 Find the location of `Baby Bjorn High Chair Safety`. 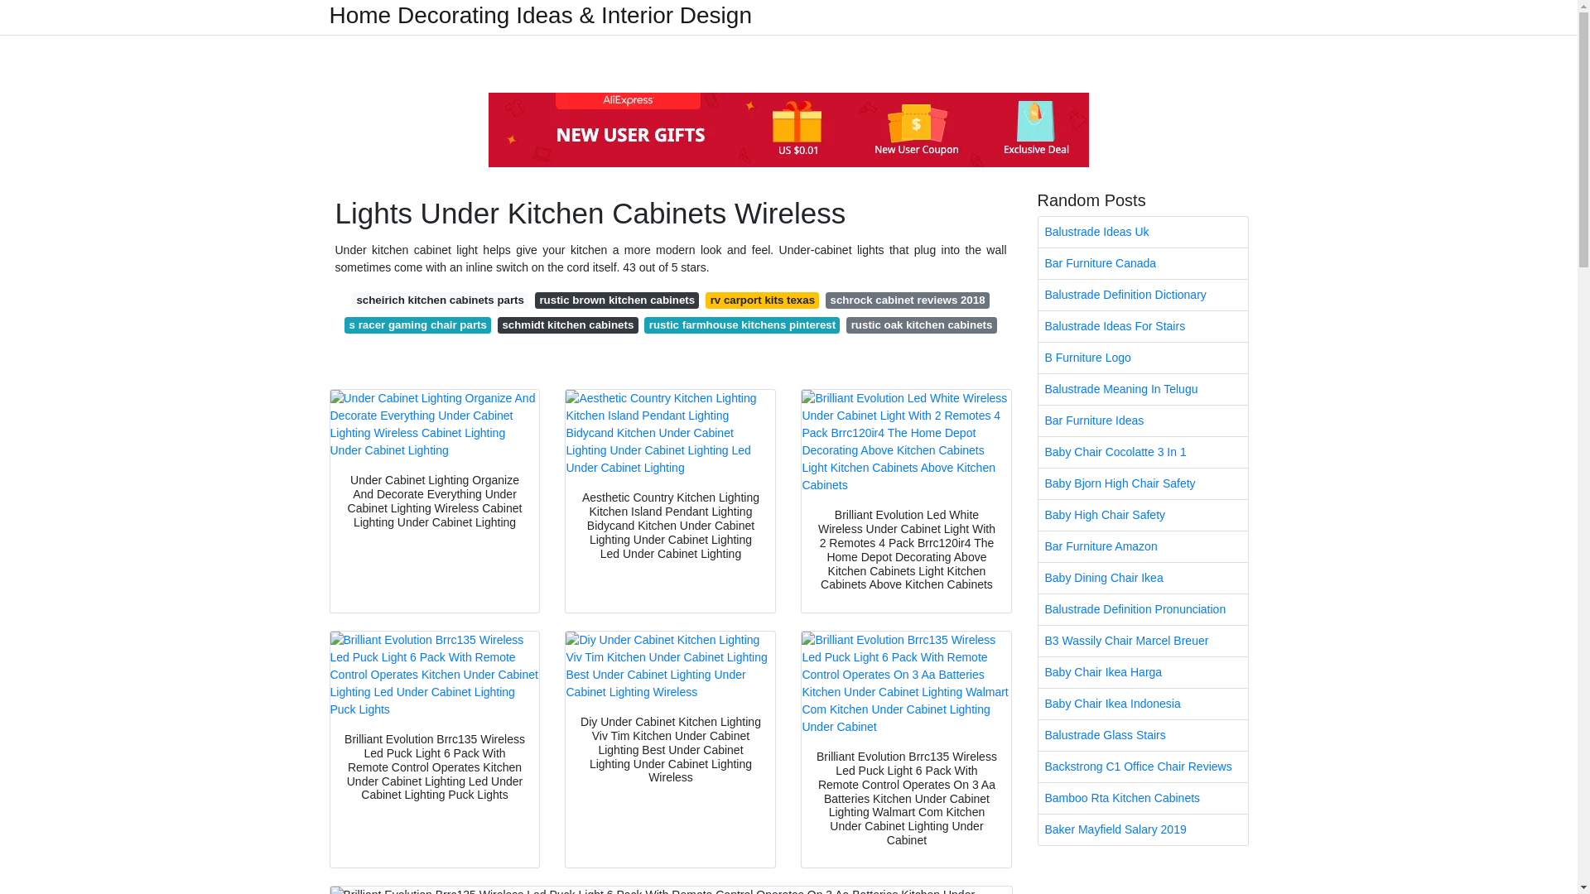

Baby Bjorn High Chair Safety is located at coordinates (1143, 483).